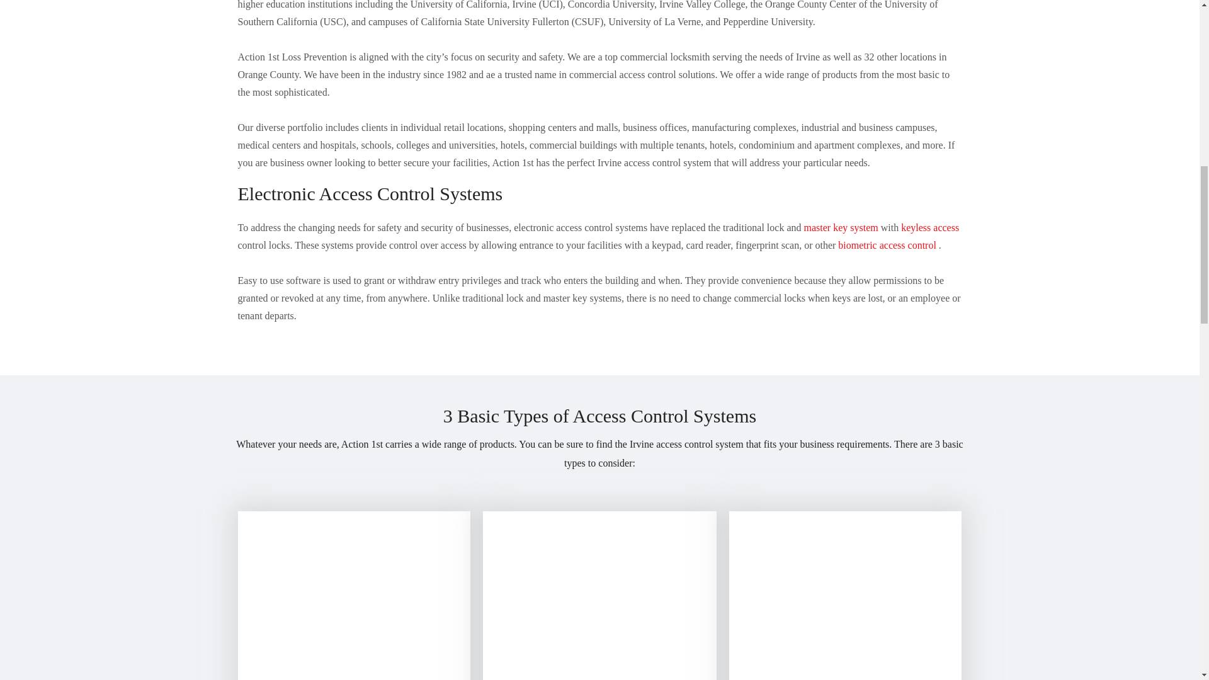  I want to click on biometric access control, so click(888, 246).